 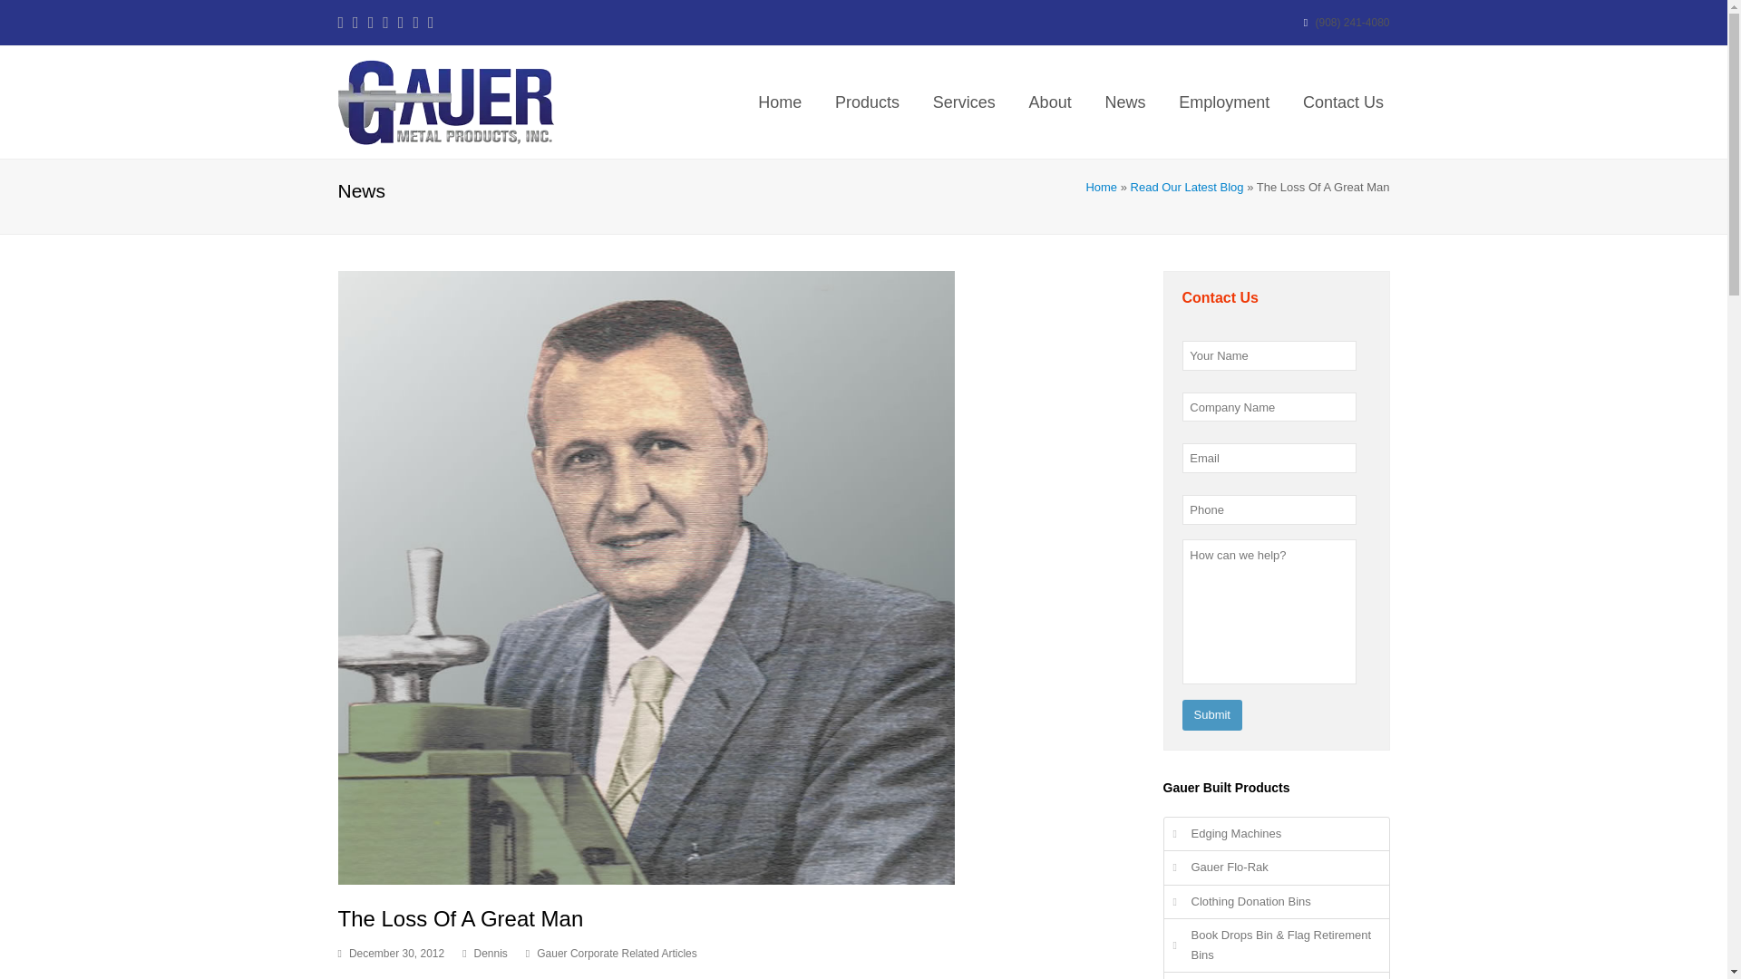 I want to click on Gauer Corporate Related Articles, so click(x=617, y=954).